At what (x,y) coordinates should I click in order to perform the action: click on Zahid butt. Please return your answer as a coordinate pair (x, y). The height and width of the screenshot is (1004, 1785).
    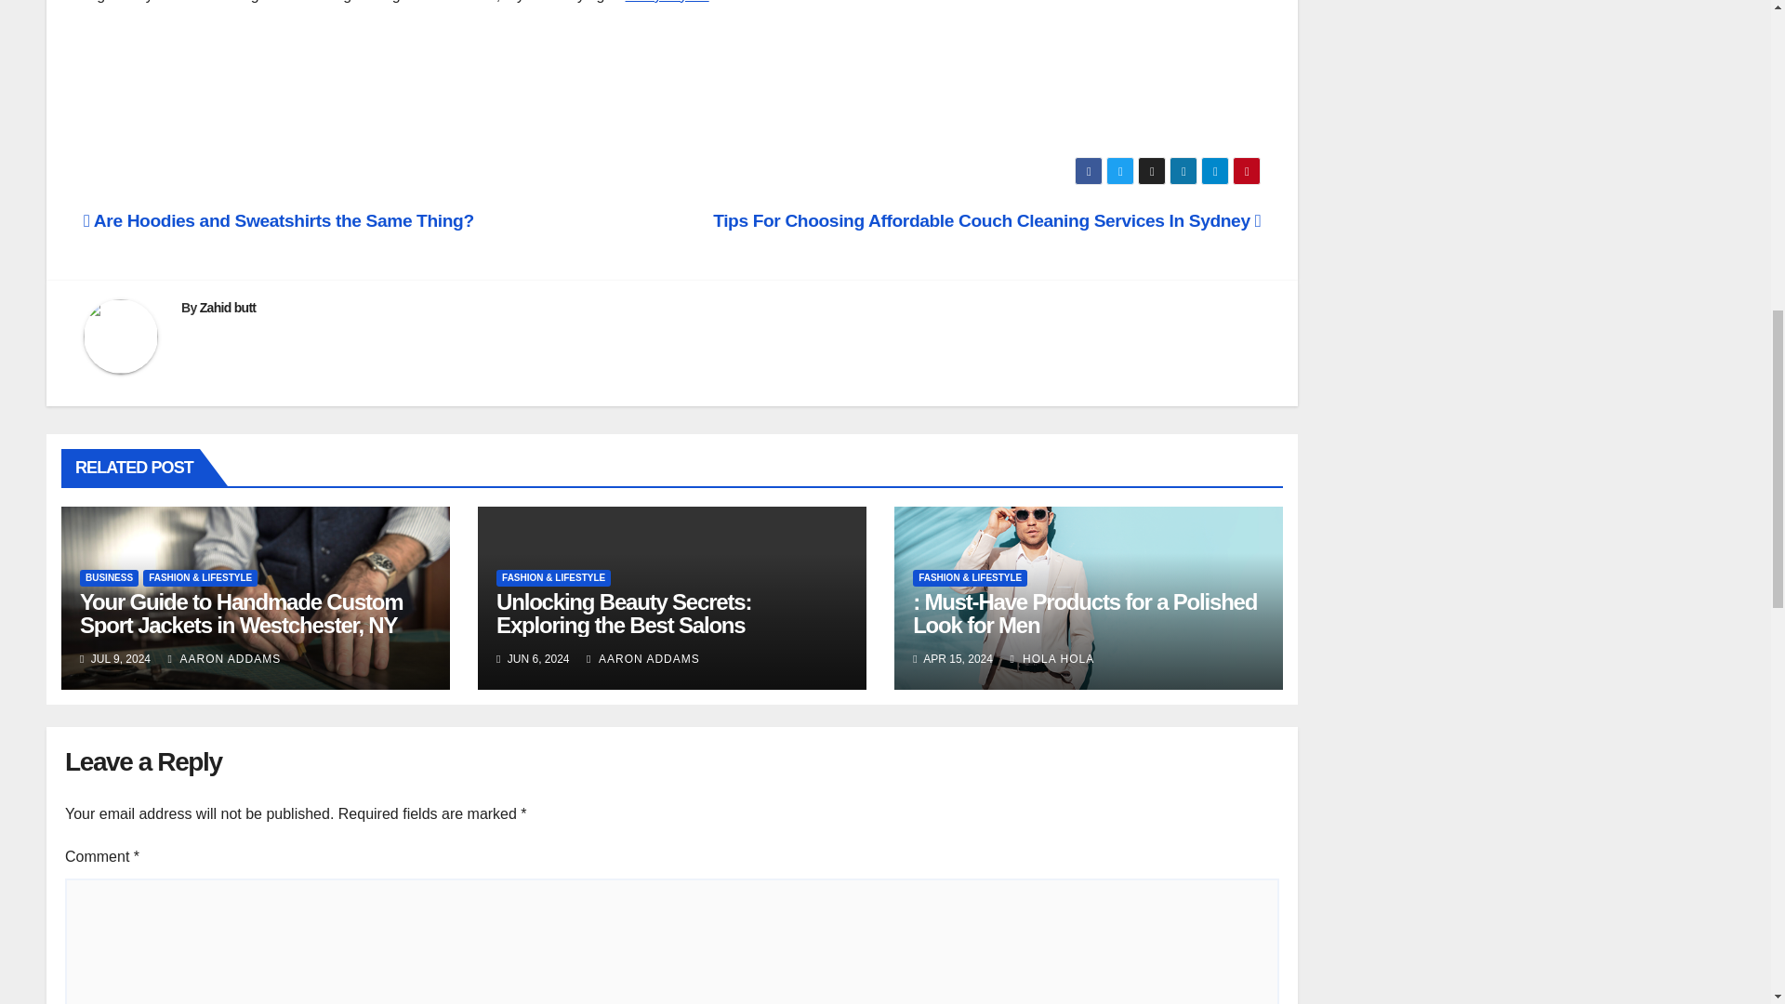
    Looking at the image, I should click on (229, 307).